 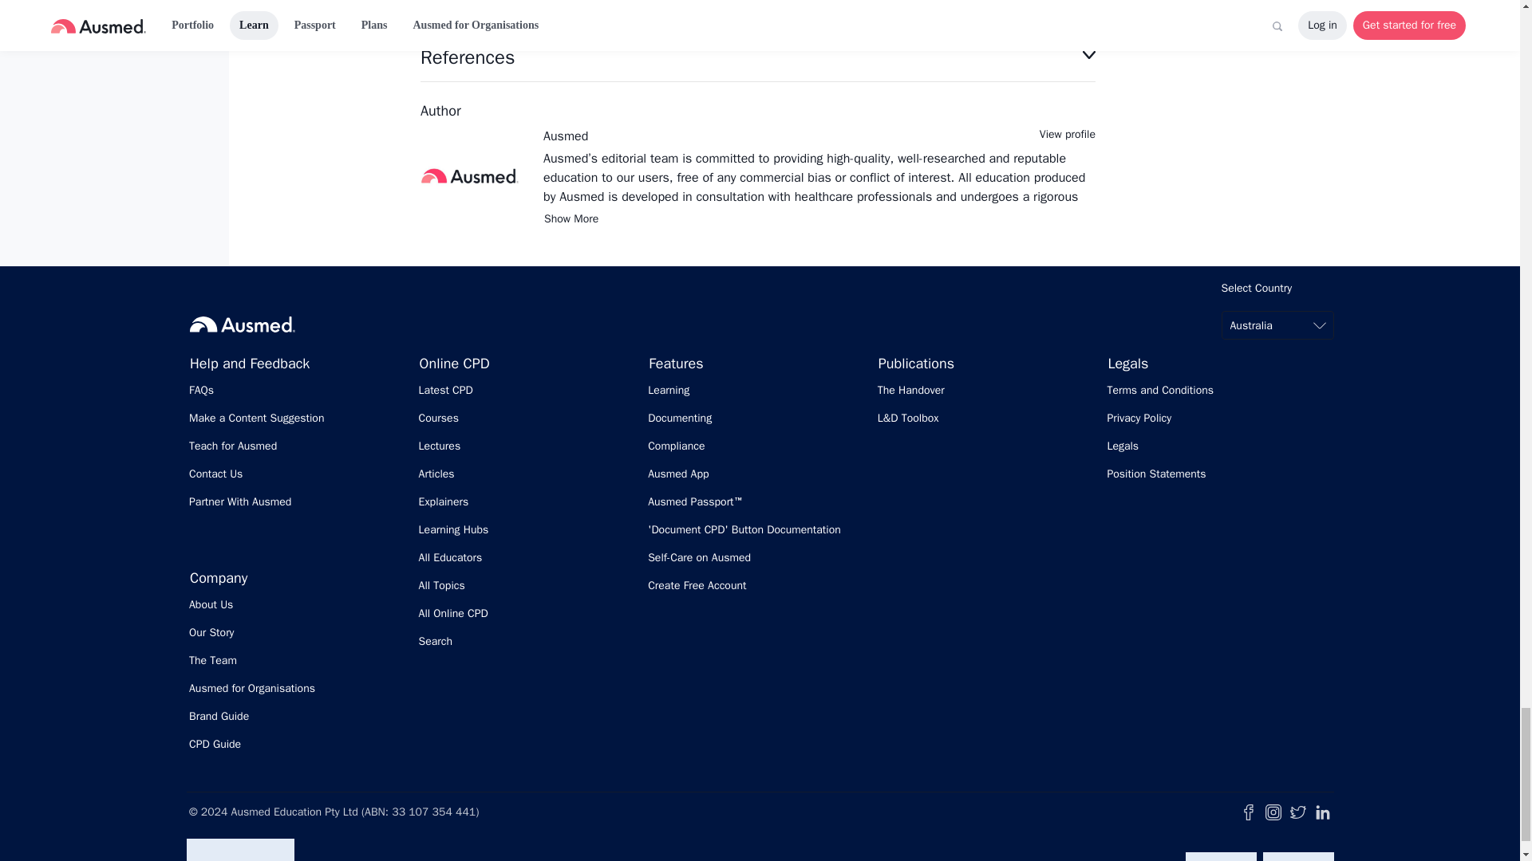 What do you see at coordinates (243, 324) in the screenshot?
I see `Ausmed Home` at bounding box center [243, 324].